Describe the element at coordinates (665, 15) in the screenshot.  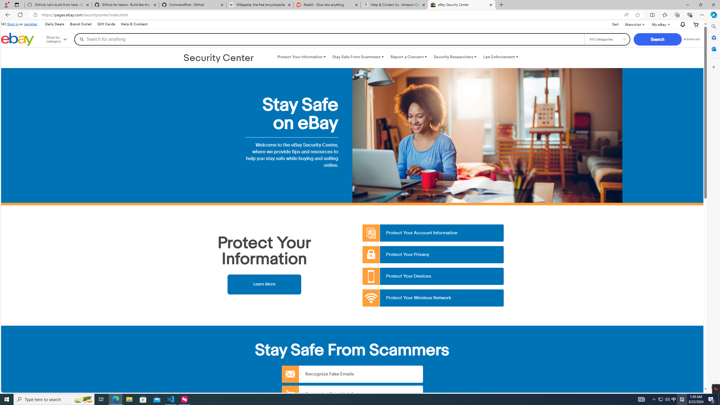
I see `Favorites` at that location.